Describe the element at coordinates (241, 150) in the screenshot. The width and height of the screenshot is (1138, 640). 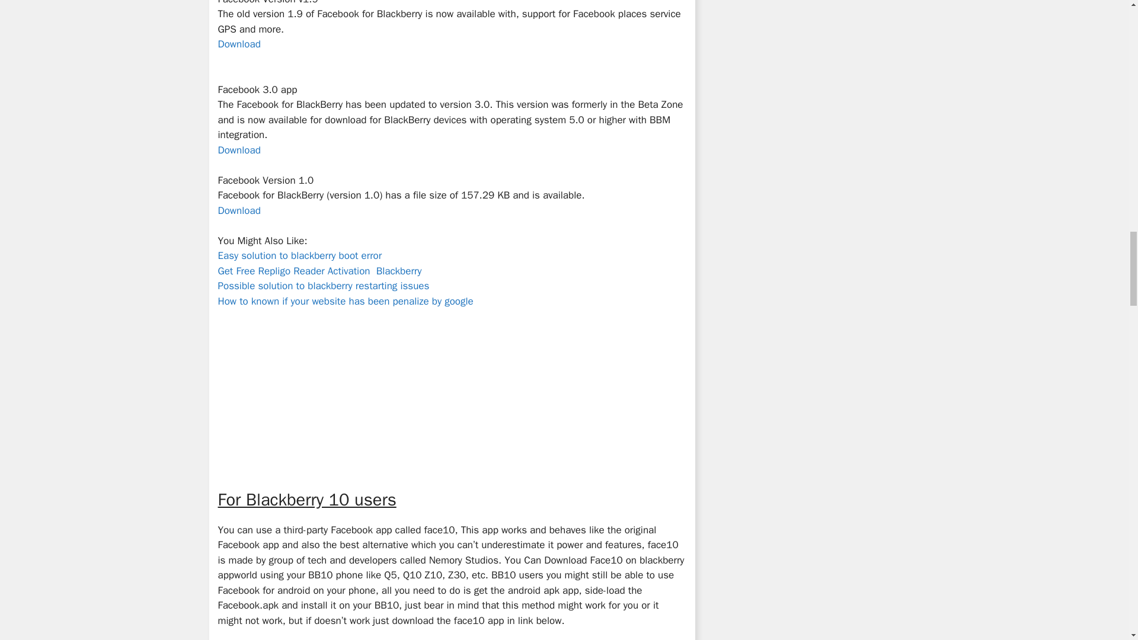
I see `Download ` at that location.